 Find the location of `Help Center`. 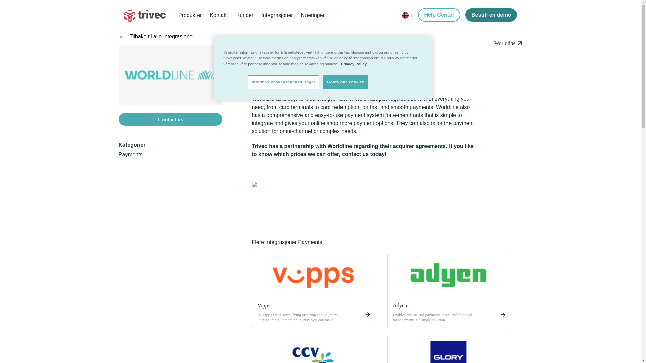

Help Center is located at coordinates (439, 15).